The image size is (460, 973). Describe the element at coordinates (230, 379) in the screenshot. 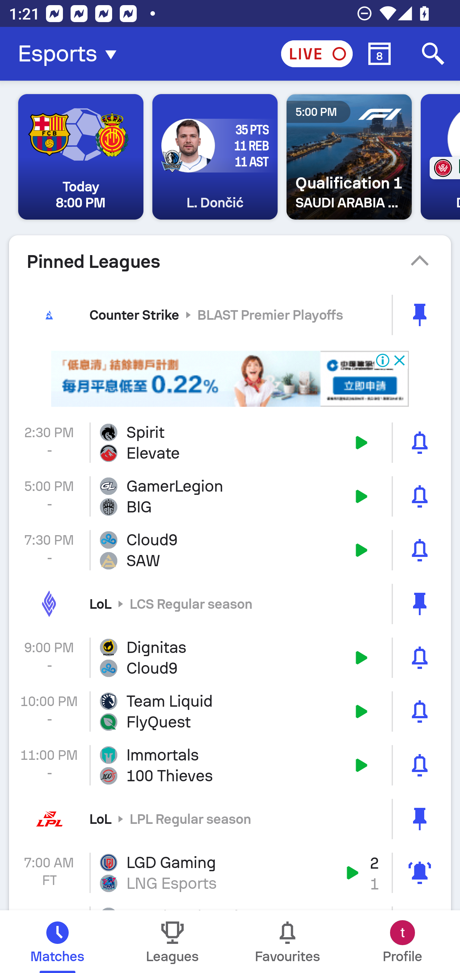

I see `Advertisement` at that location.